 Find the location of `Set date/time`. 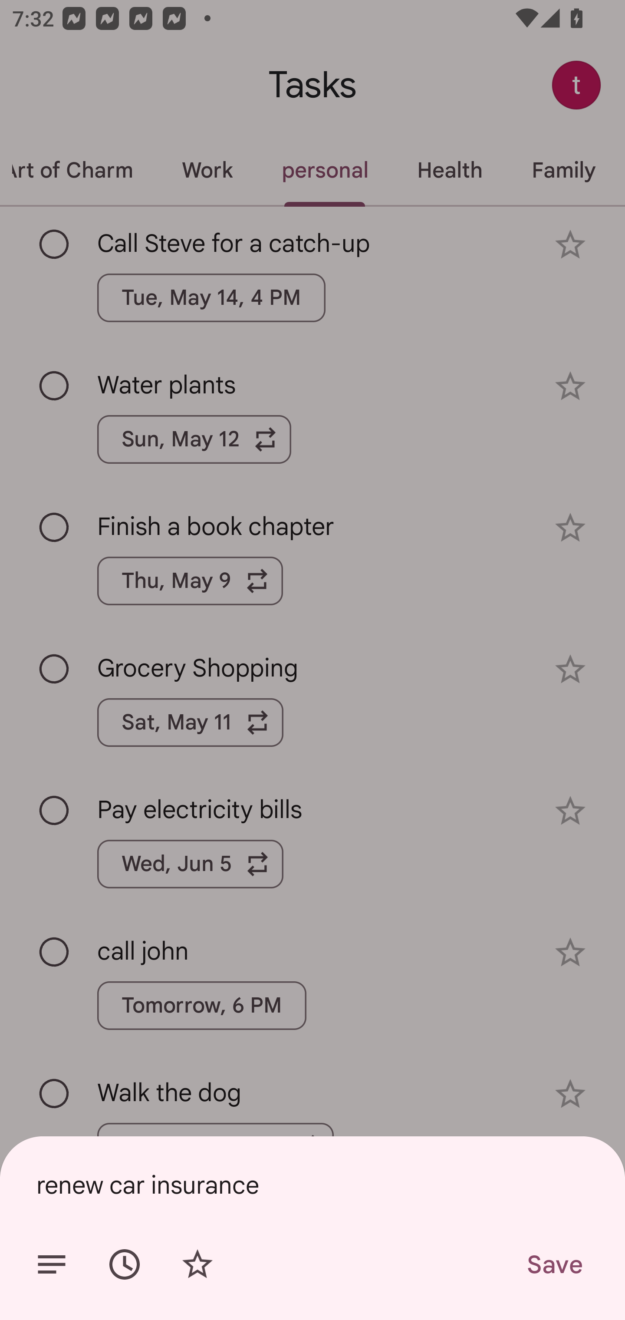

Set date/time is located at coordinates (125, 1264).